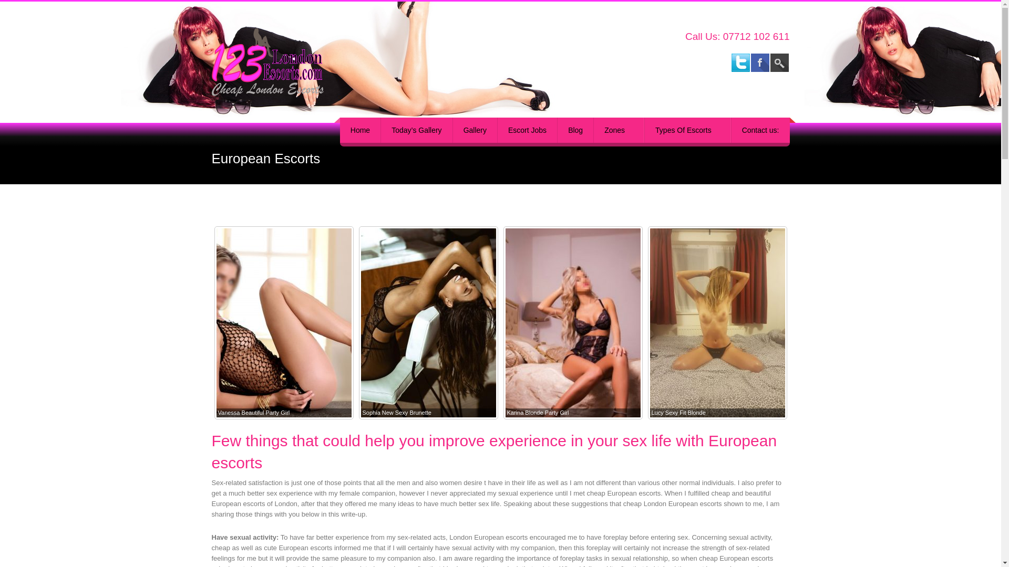 Image resolution: width=1009 pixels, height=567 pixels. I want to click on Call Us: 07712 102 611, so click(737, 36).